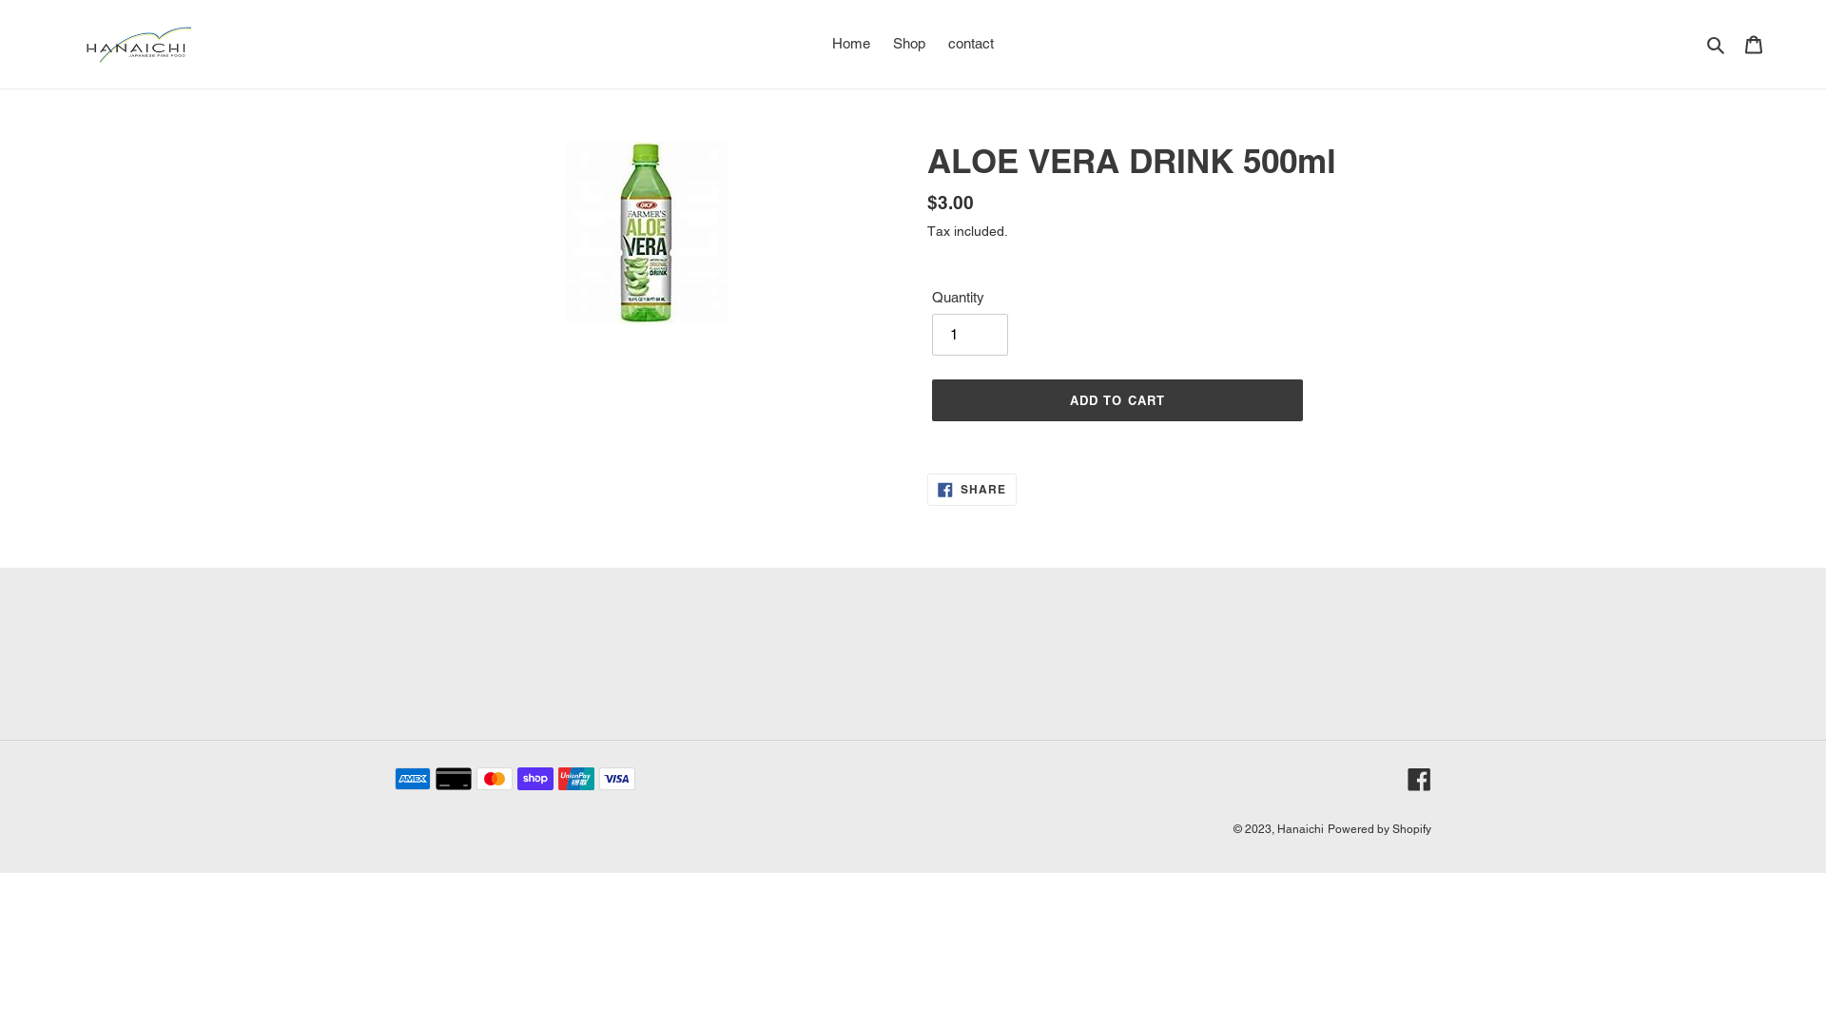 The height and width of the screenshot is (1027, 1826). I want to click on Home, so click(851, 44).